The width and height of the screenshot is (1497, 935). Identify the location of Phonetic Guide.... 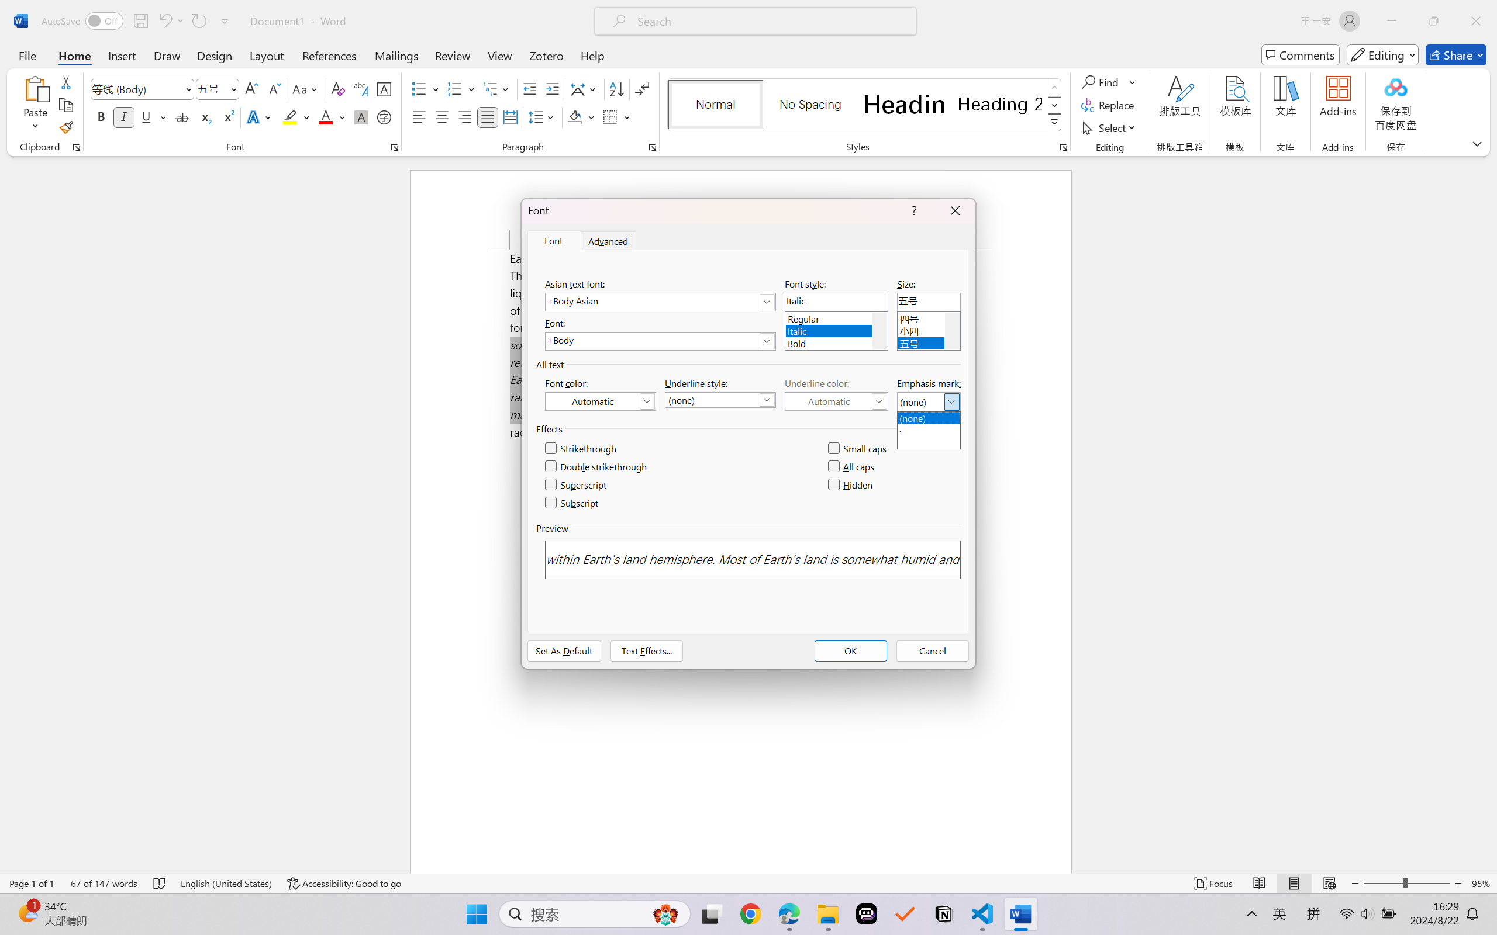
(360, 89).